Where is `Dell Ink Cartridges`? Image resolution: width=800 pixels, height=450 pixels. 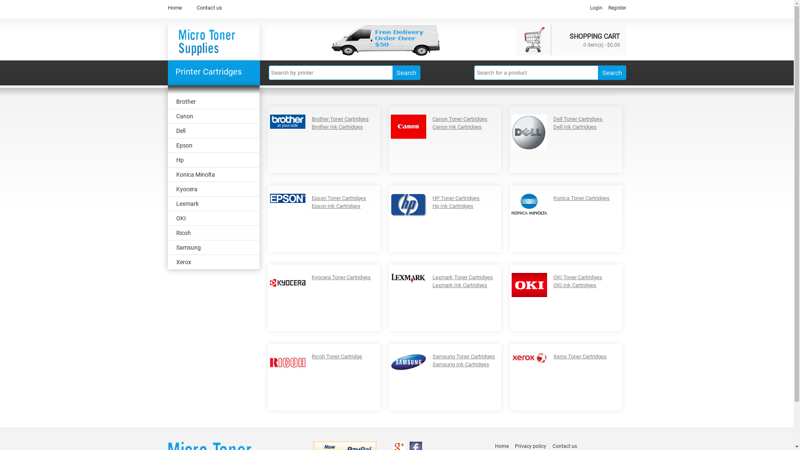
Dell Ink Cartridges is located at coordinates (575, 127).